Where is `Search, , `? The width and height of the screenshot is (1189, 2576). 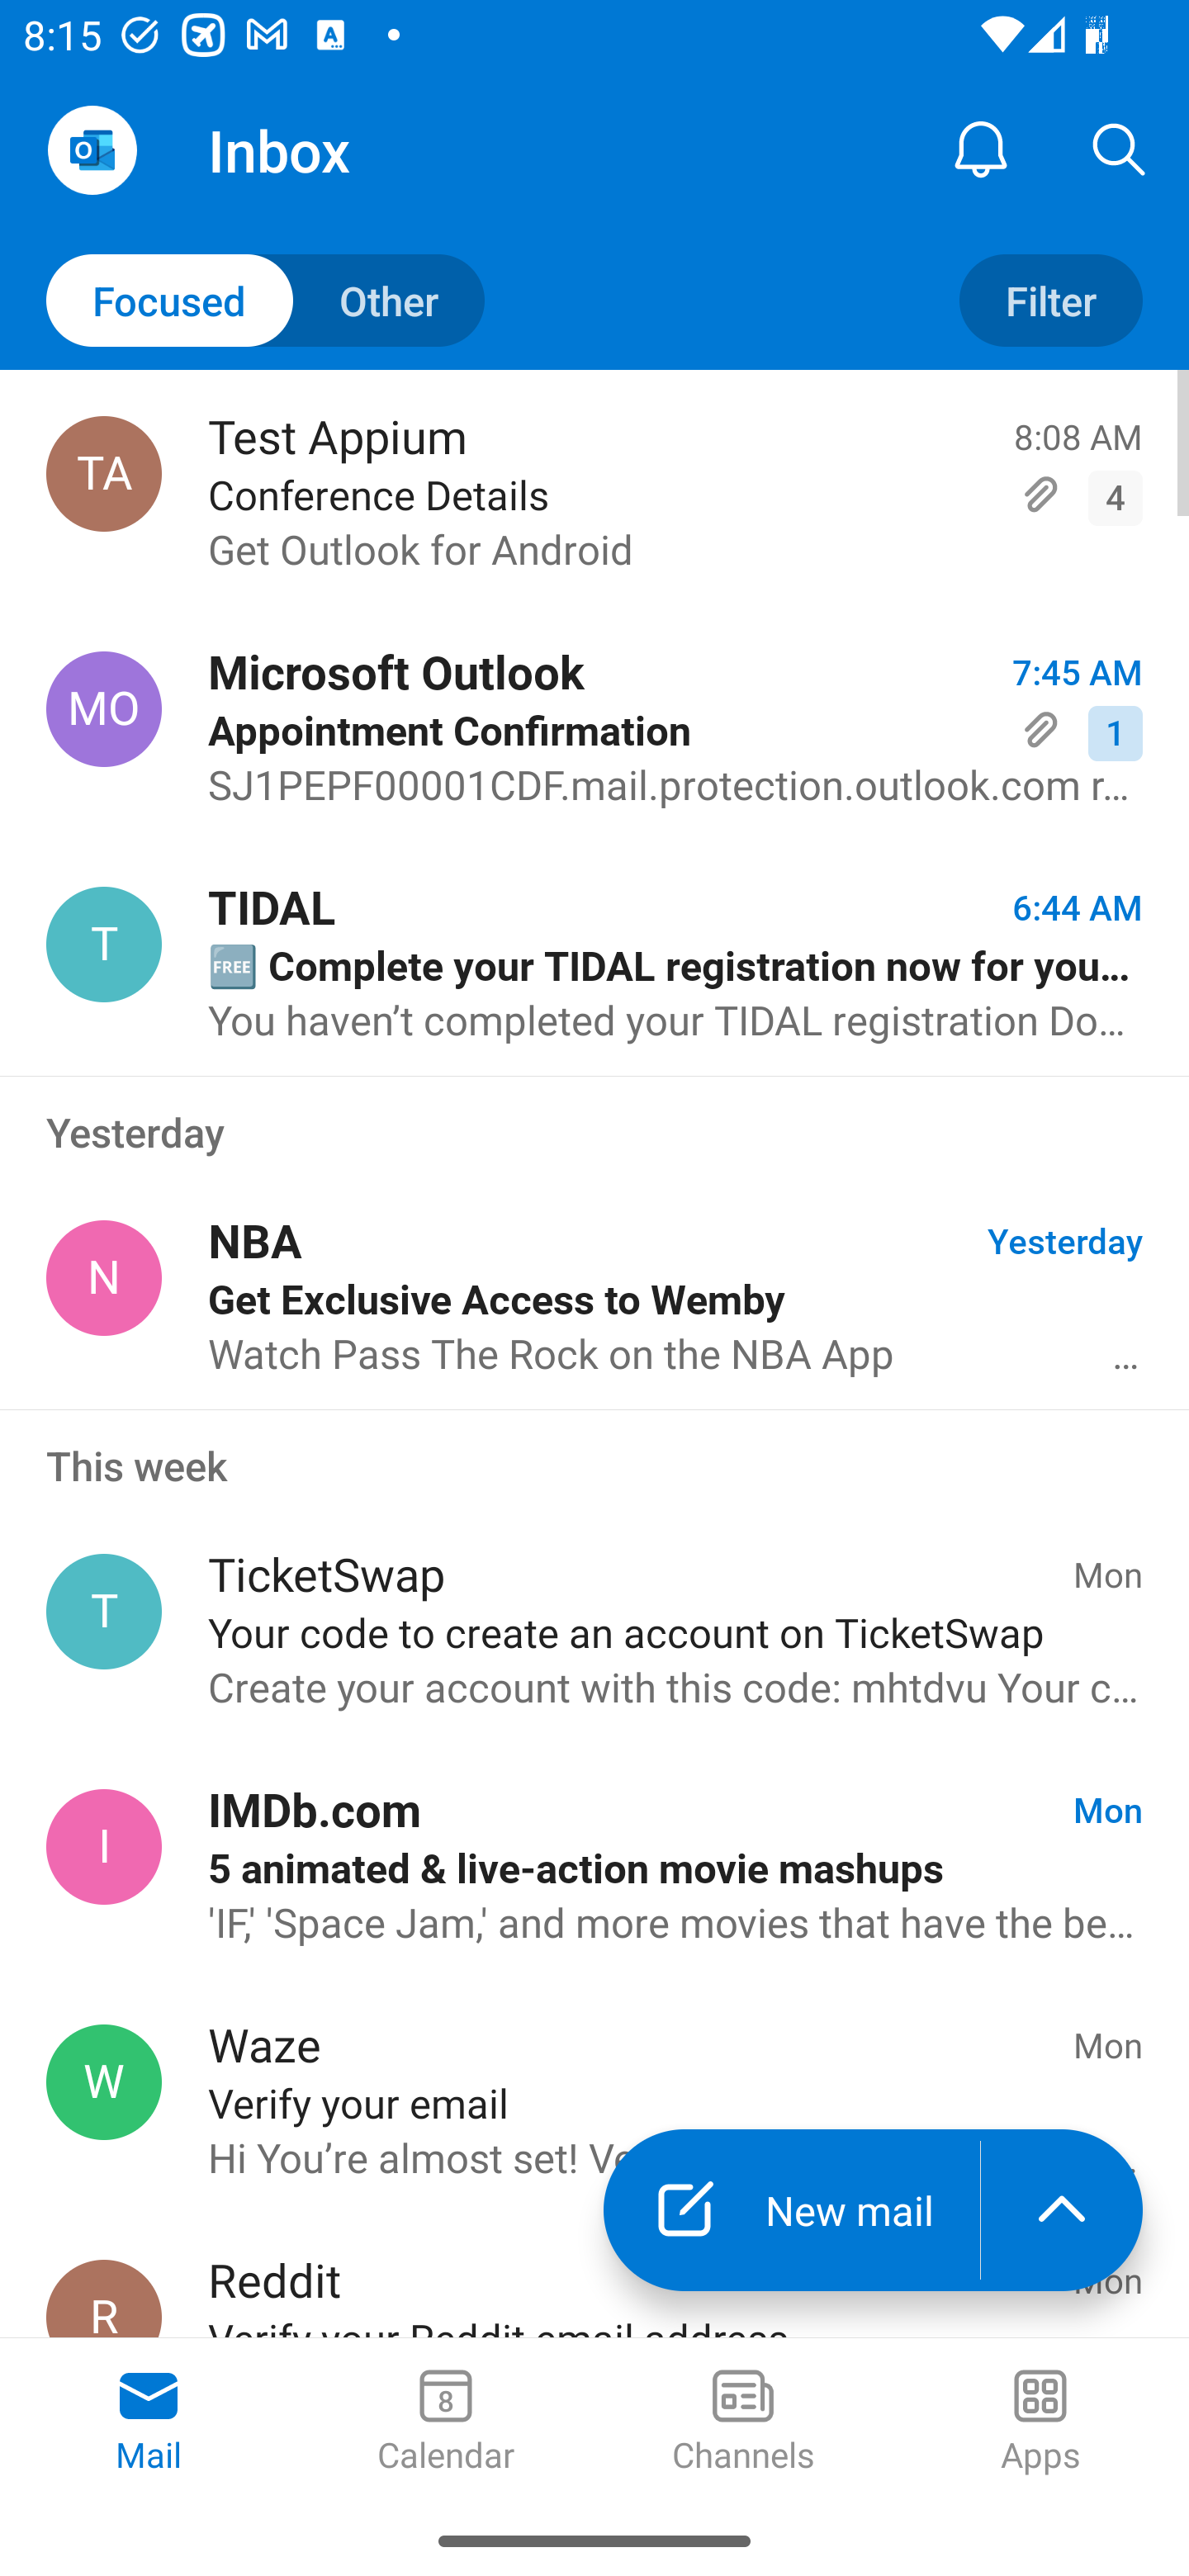 Search, ,  is located at coordinates (1120, 149).